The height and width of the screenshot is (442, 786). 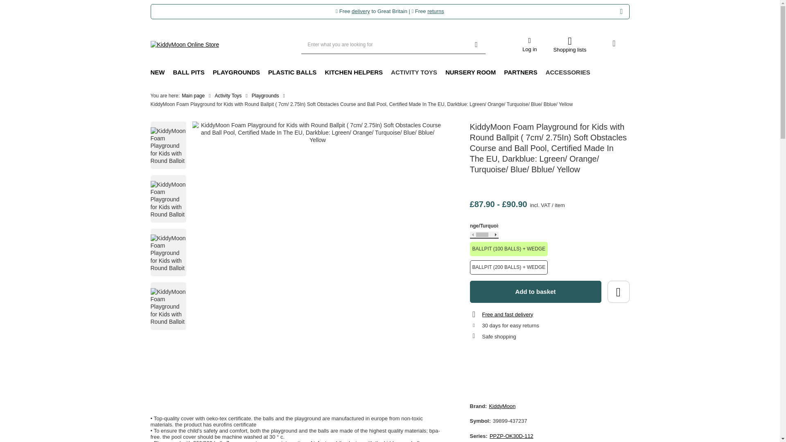 I want to click on BALL PITS, so click(x=188, y=73).